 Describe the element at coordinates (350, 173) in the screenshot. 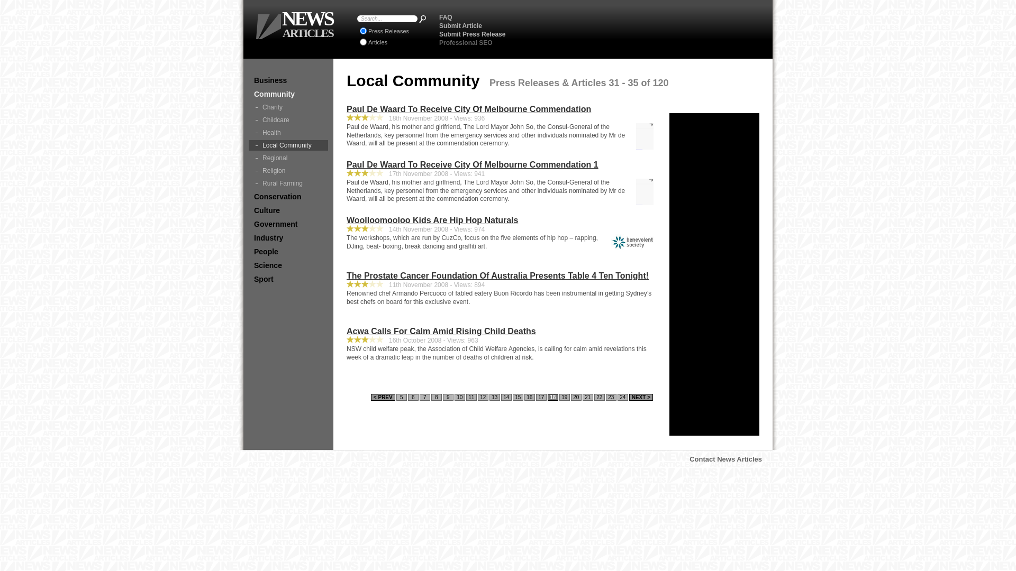

I see `3 Star Rating` at that location.